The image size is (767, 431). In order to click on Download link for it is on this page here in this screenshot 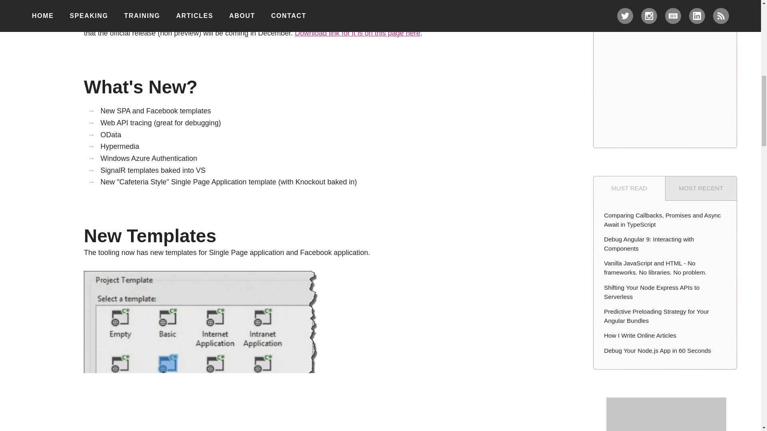, I will do `click(357, 33)`.